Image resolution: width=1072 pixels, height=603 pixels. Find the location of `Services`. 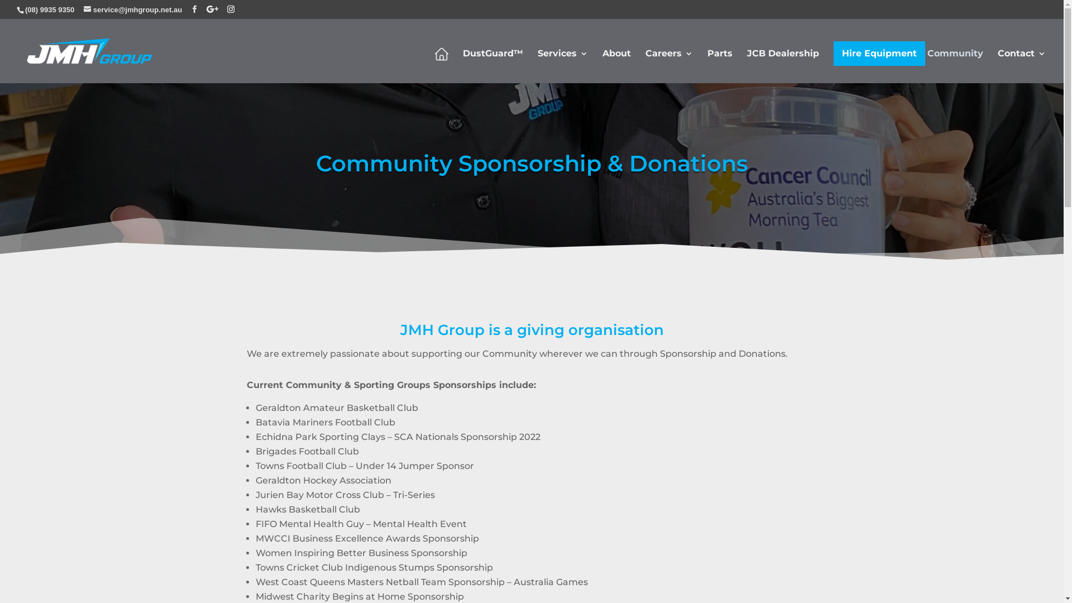

Services is located at coordinates (563, 64).